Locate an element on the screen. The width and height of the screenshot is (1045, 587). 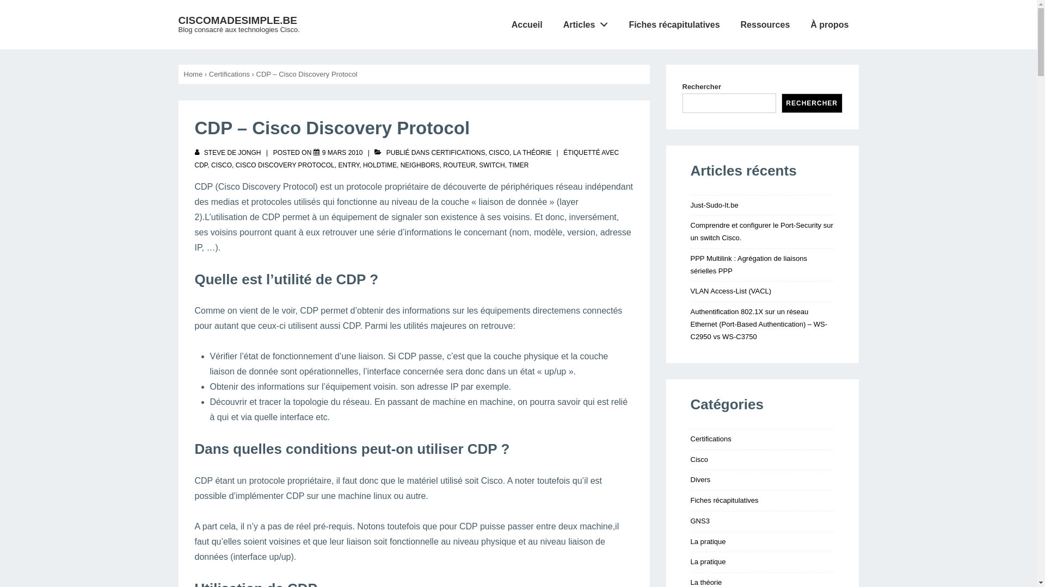
Certifications is located at coordinates (711, 439).